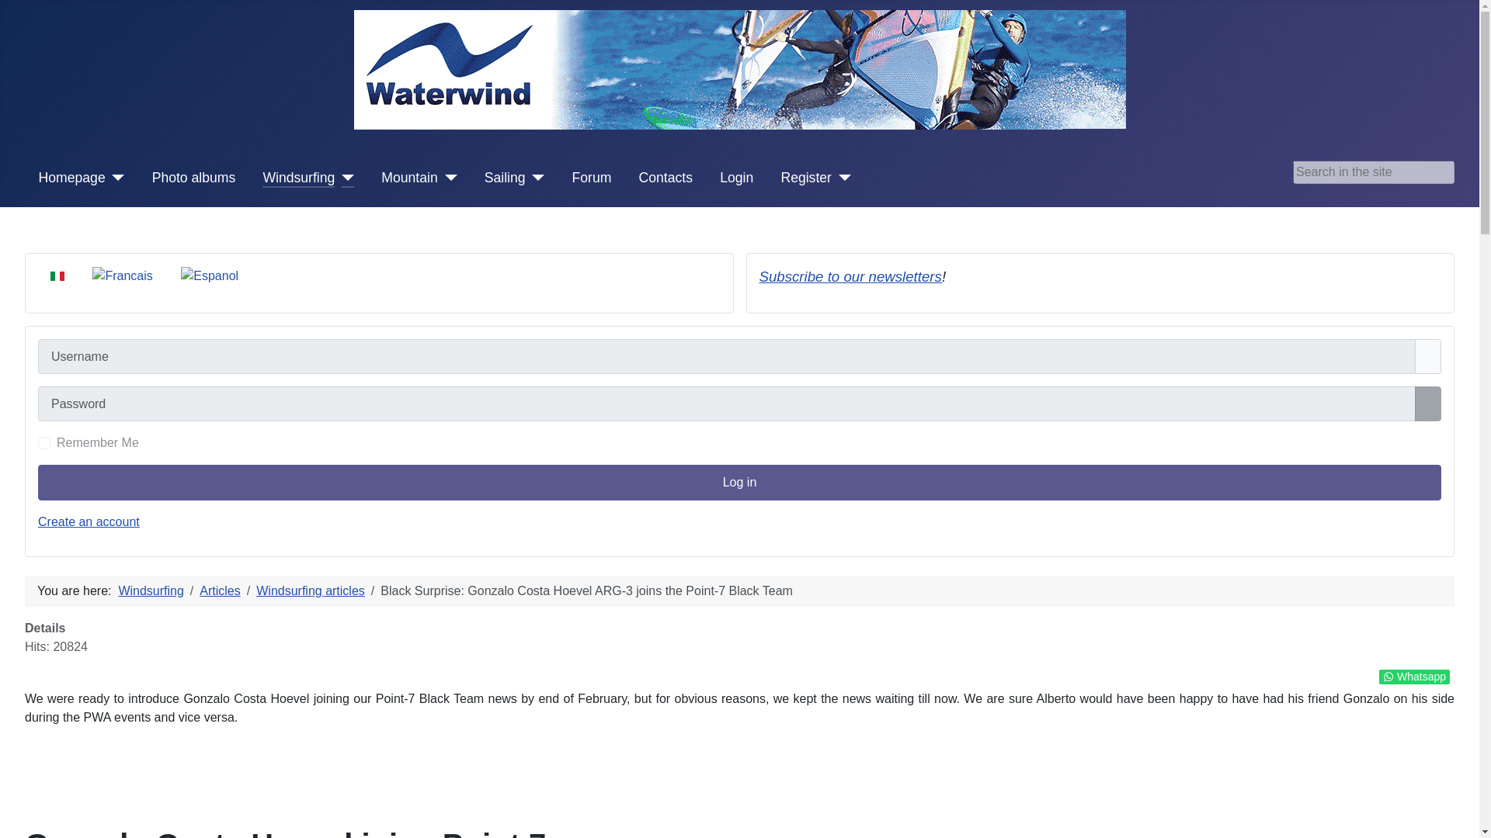  What do you see at coordinates (505, 177) in the screenshot?
I see `Sailing` at bounding box center [505, 177].